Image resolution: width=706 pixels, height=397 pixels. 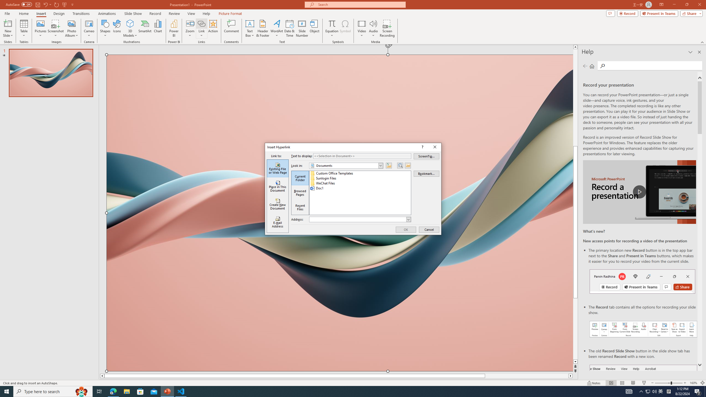 I want to click on New Photo Album..., so click(x=71, y=23).